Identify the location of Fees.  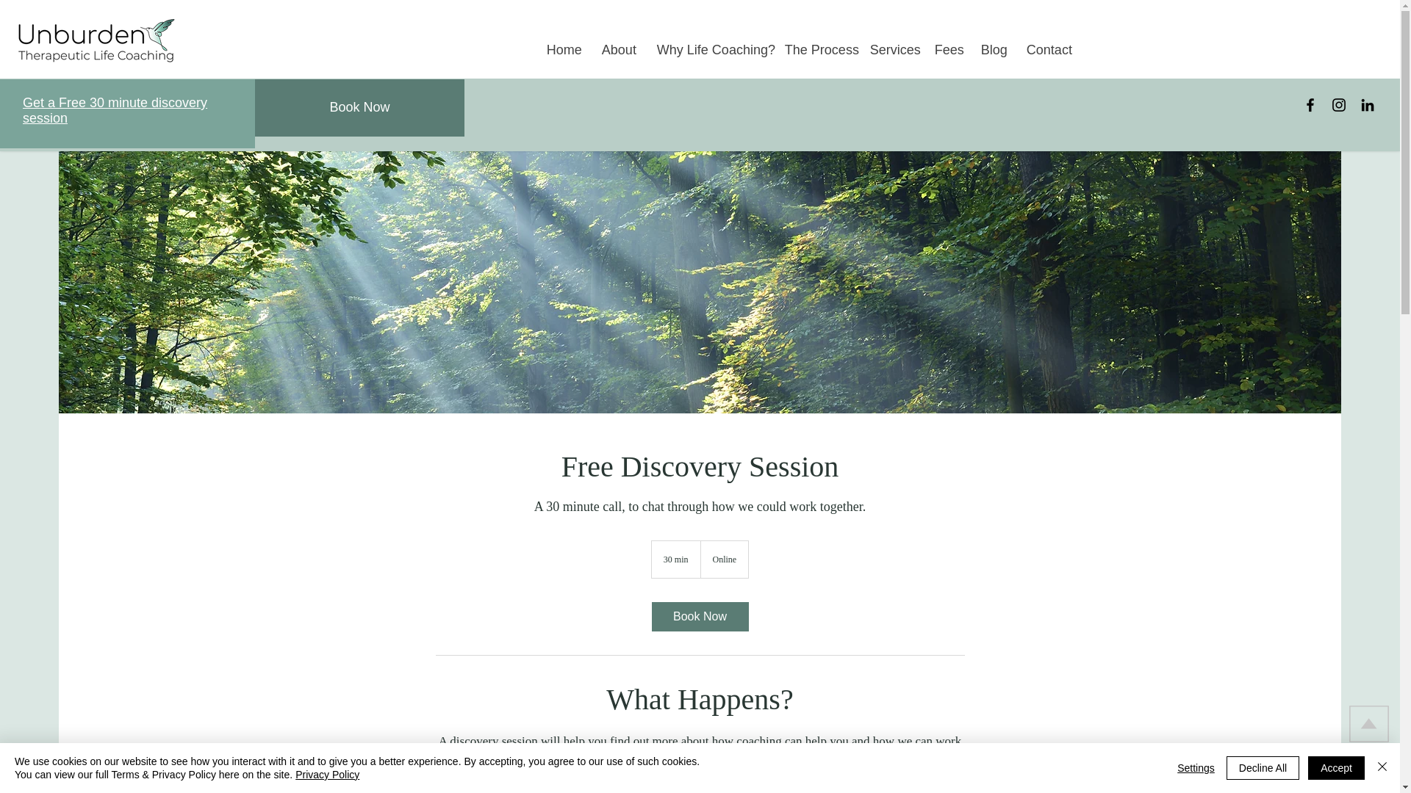
(947, 50).